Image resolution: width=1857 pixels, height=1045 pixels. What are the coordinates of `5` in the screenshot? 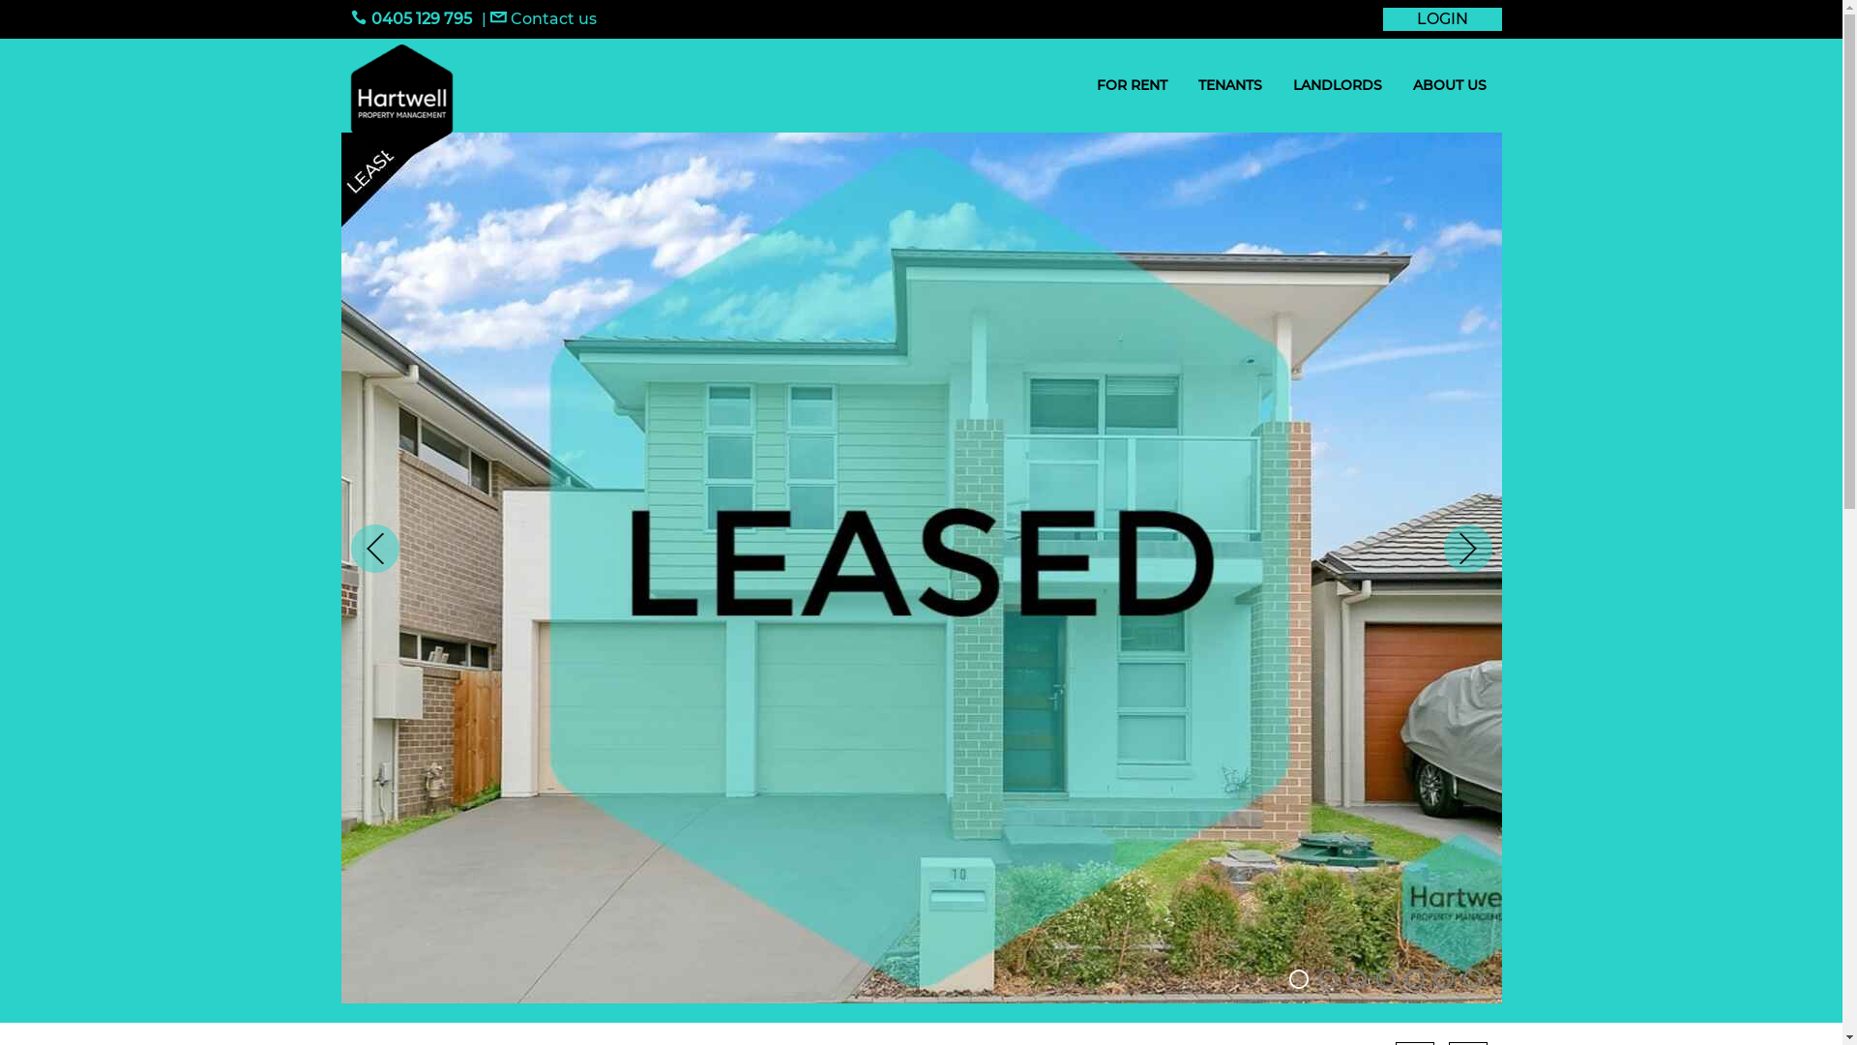 It's located at (1414, 979).